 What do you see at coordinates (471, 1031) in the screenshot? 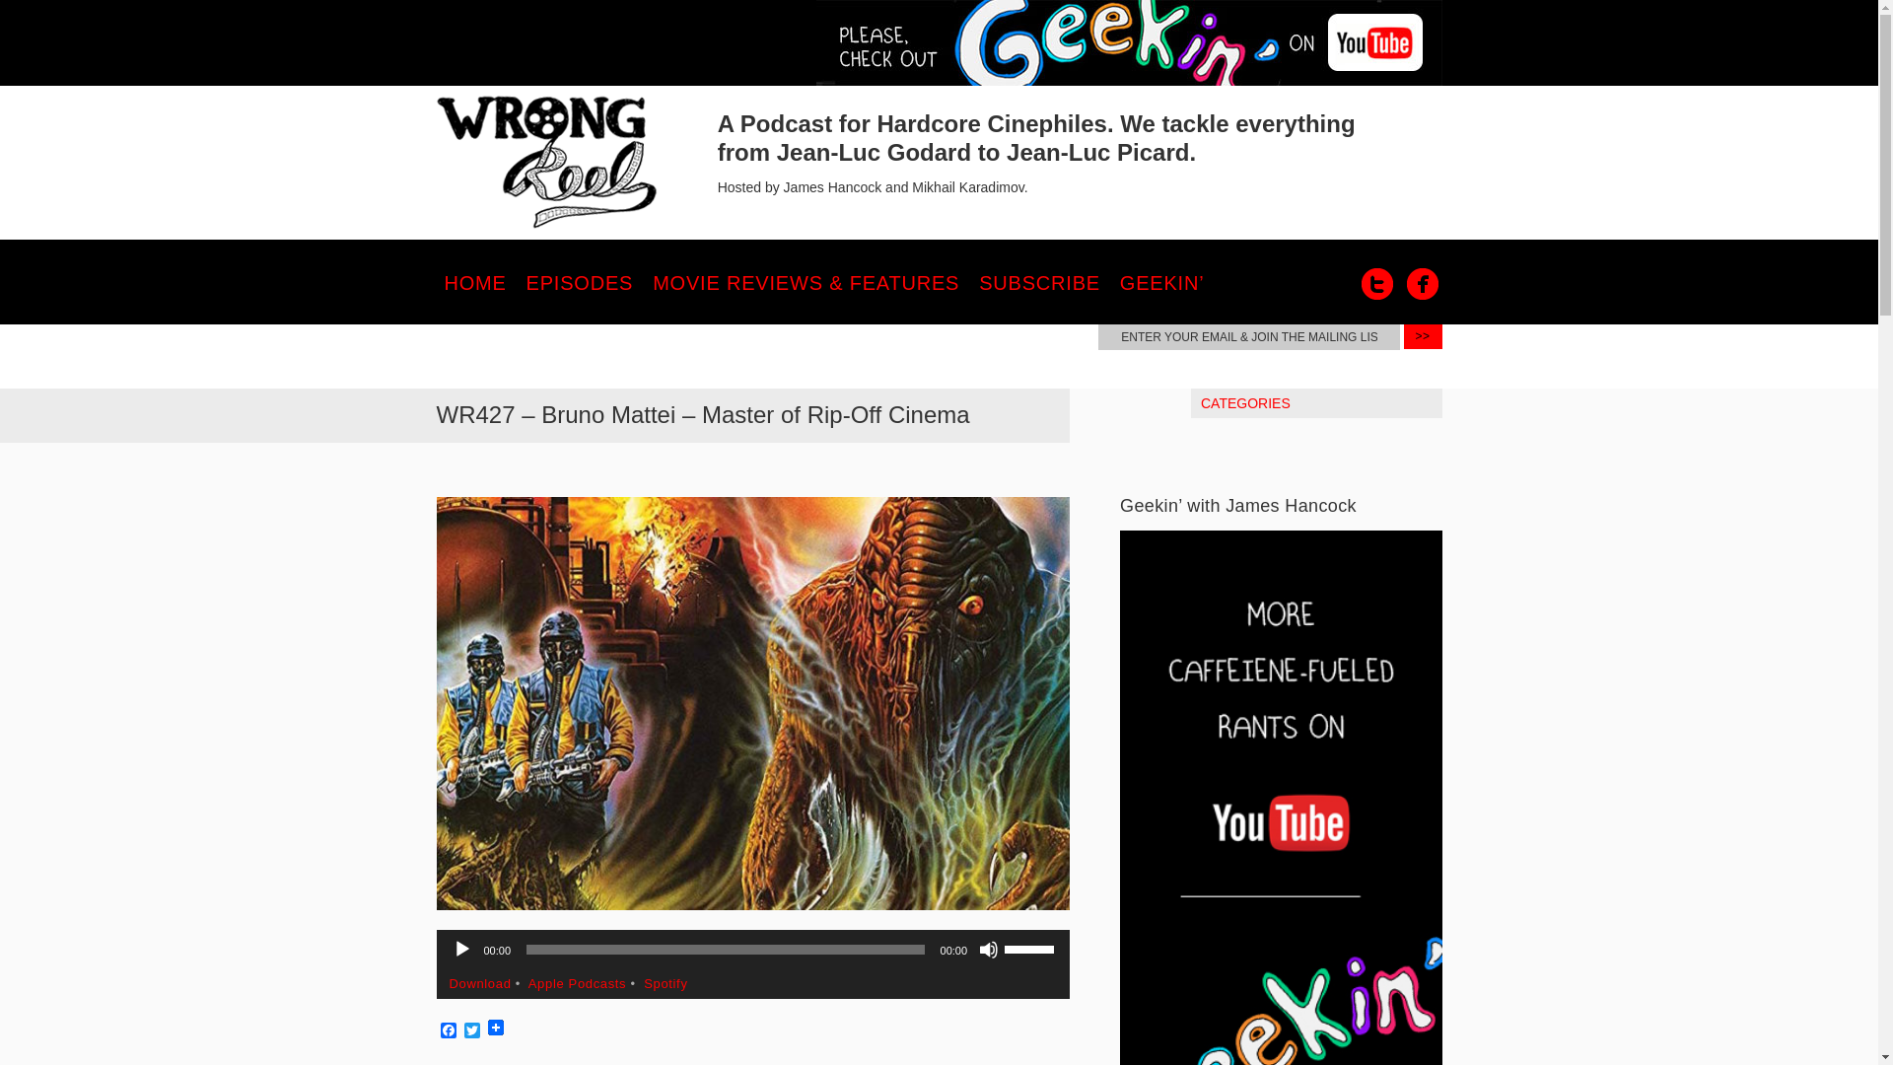
I see `Twitter` at bounding box center [471, 1031].